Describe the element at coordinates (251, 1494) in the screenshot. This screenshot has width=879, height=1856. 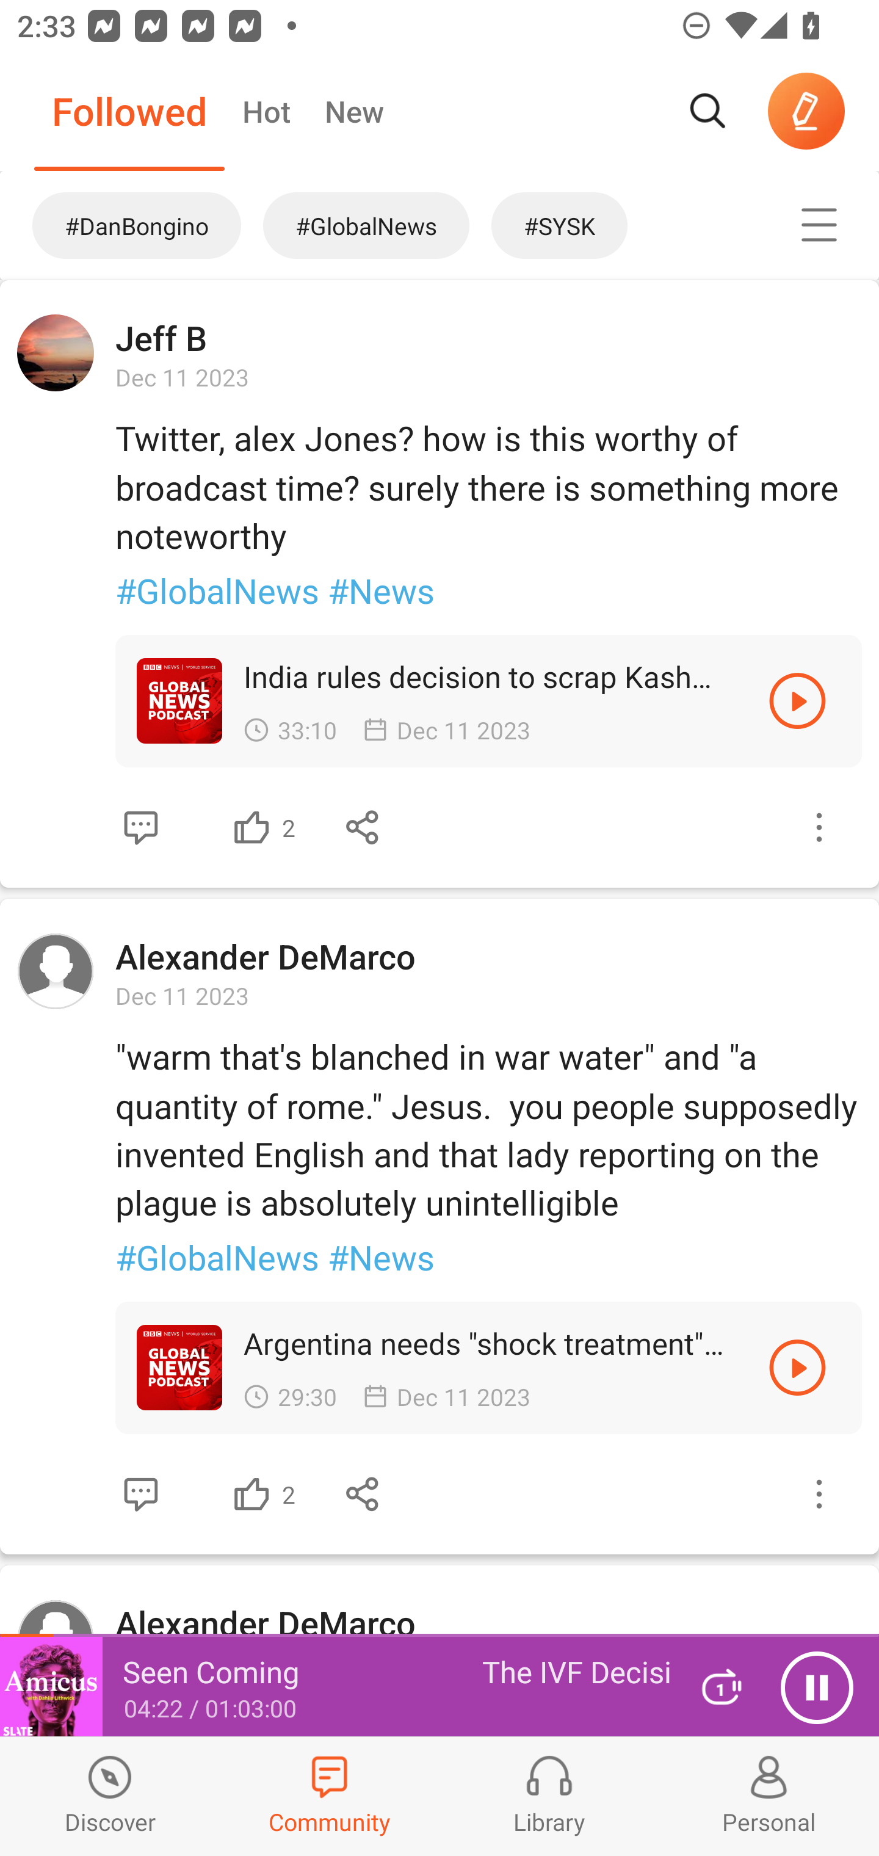
I see `` at that location.